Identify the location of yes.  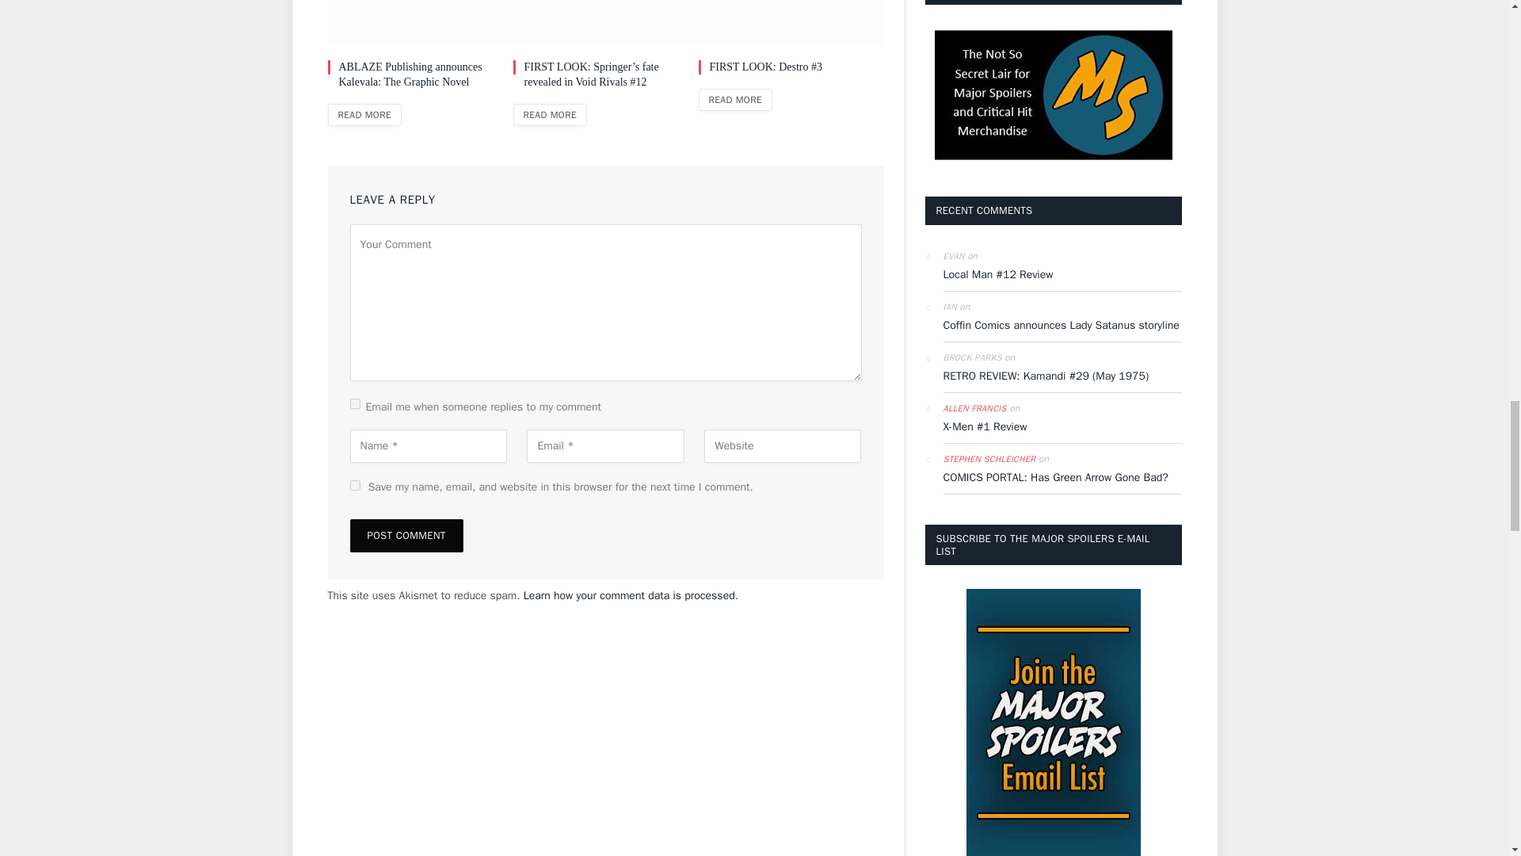
(355, 485).